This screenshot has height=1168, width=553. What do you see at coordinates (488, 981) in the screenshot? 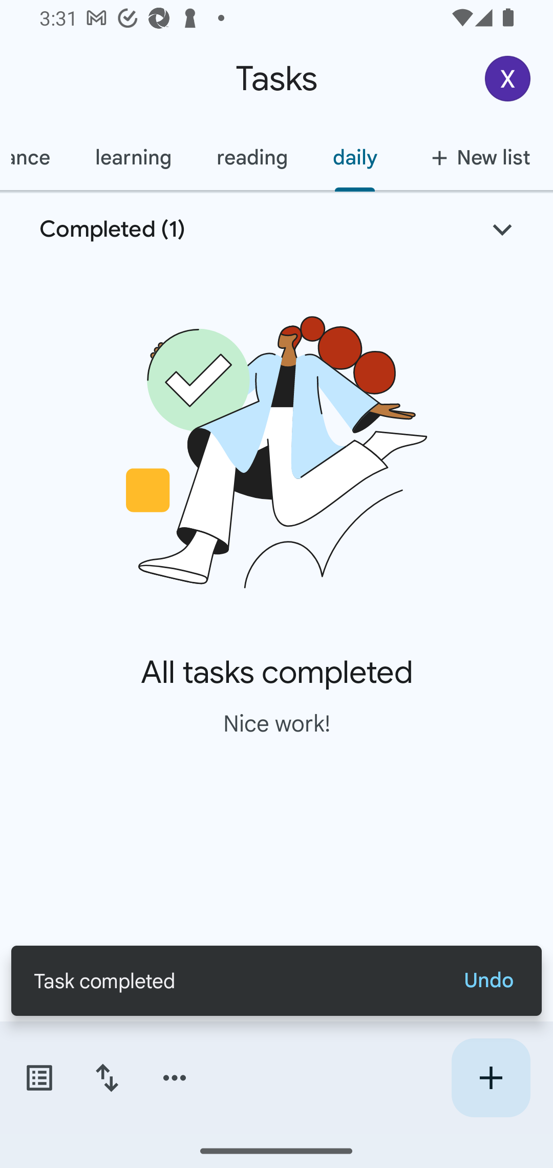
I see `Undo` at bounding box center [488, 981].